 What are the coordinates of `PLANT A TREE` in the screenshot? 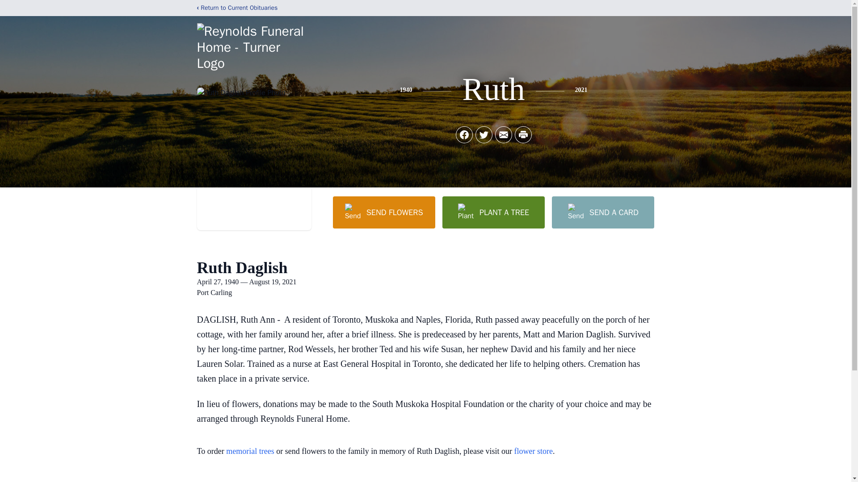 It's located at (493, 212).